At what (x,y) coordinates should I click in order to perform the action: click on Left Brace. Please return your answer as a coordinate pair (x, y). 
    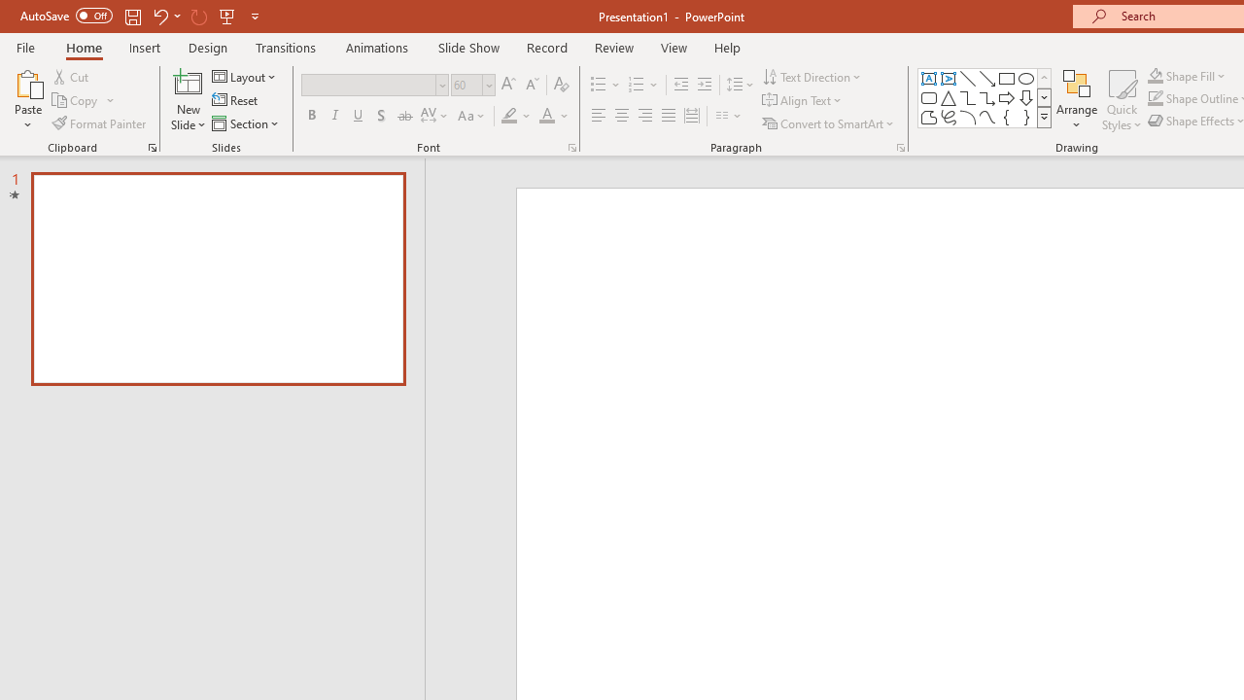
    Looking at the image, I should click on (1007, 117).